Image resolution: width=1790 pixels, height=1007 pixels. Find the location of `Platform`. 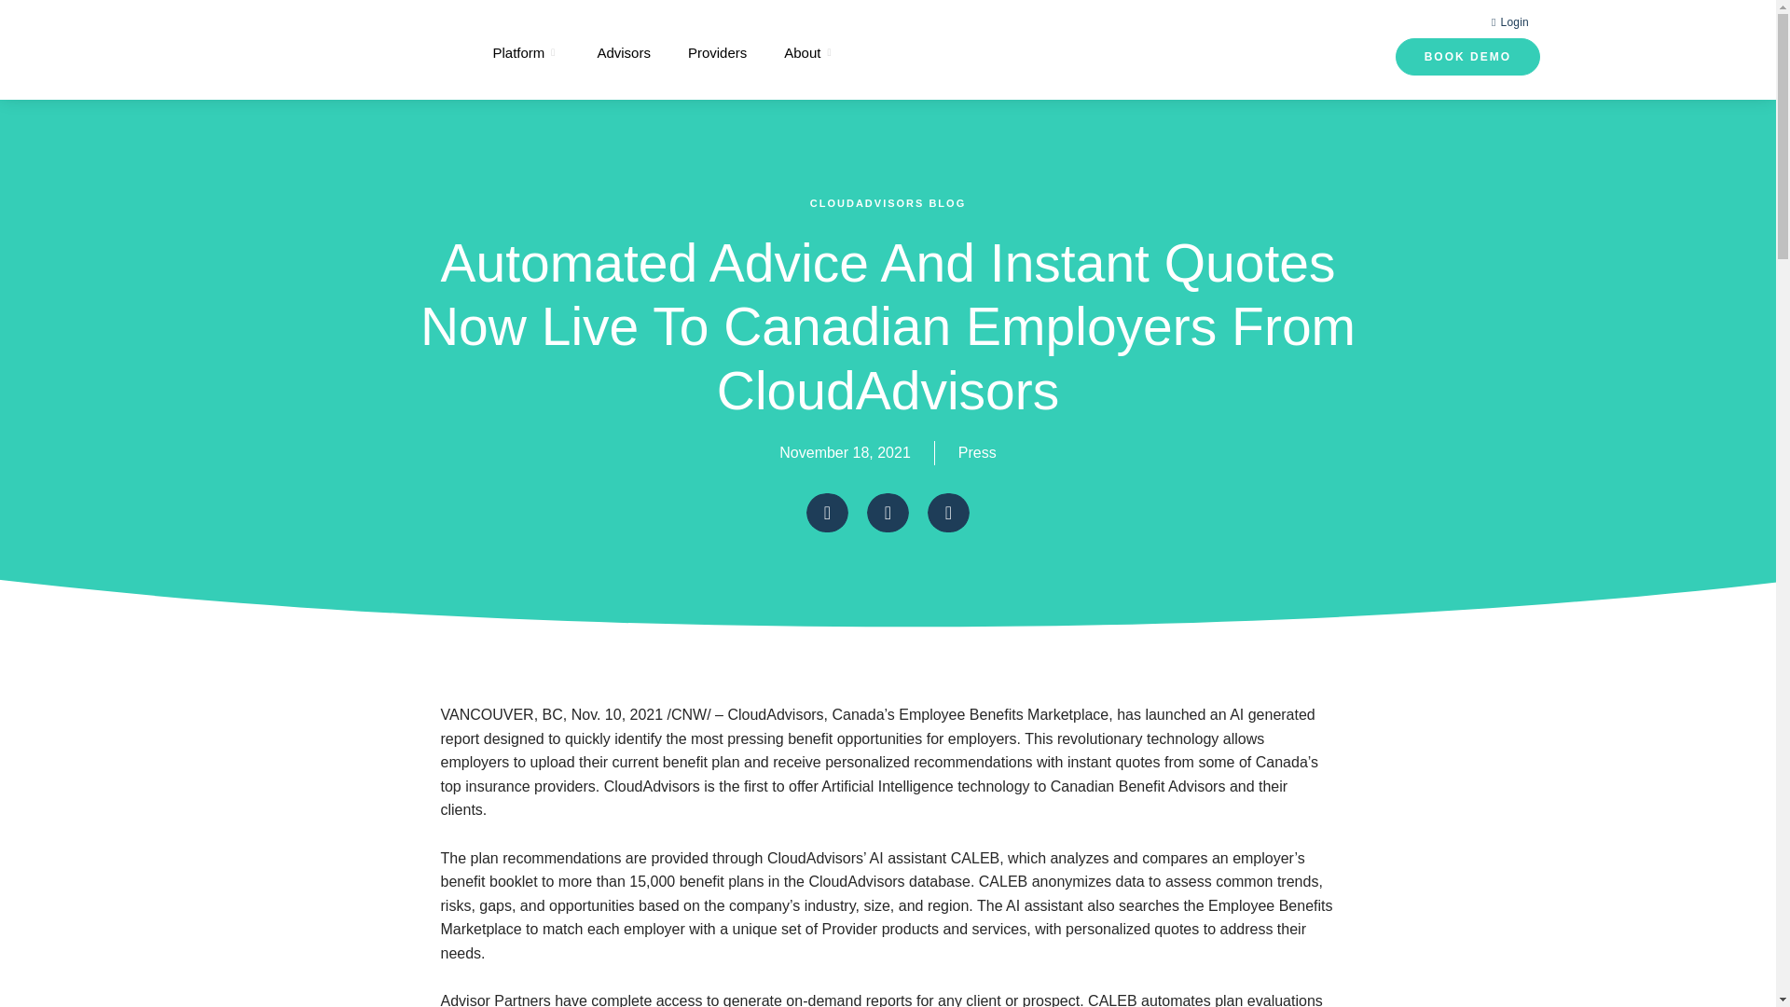

Platform is located at coordinates (526, 52).